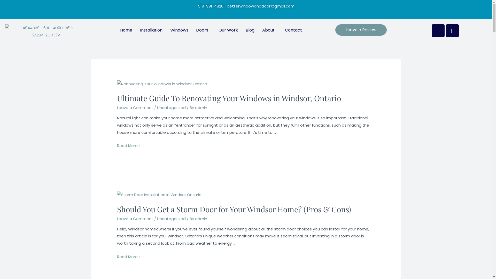 The image size is (496, 279). What do you see at coordinates (228, 30) in the screenshot?
I see `Our Work` at bounding box center [228, 30].